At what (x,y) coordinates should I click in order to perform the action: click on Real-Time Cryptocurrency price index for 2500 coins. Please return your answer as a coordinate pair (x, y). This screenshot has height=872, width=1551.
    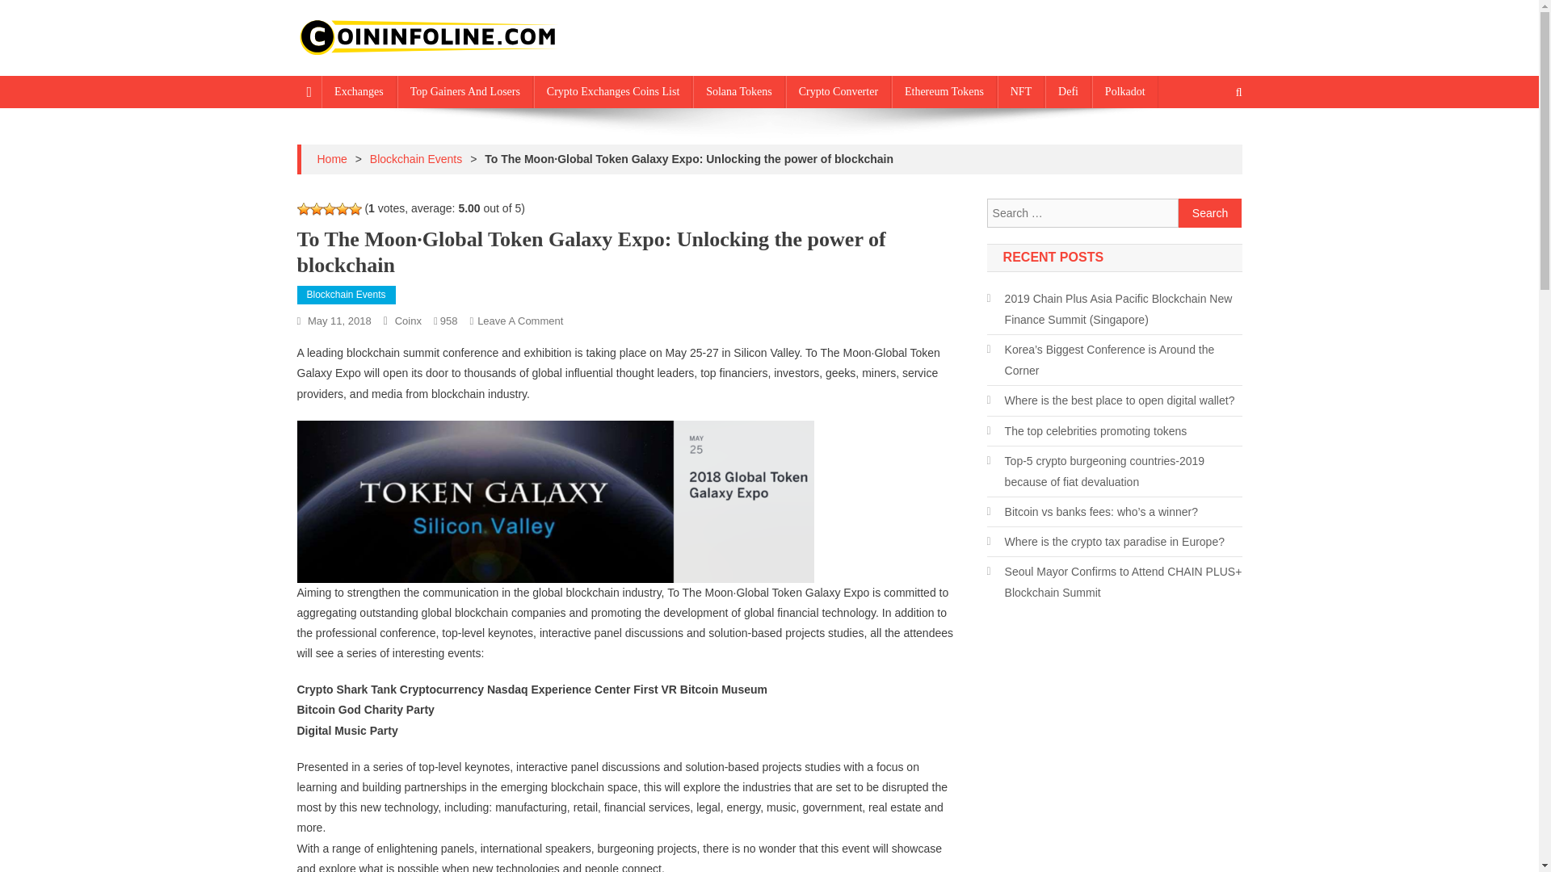
    Looking at the image, I should click on (620, 71).